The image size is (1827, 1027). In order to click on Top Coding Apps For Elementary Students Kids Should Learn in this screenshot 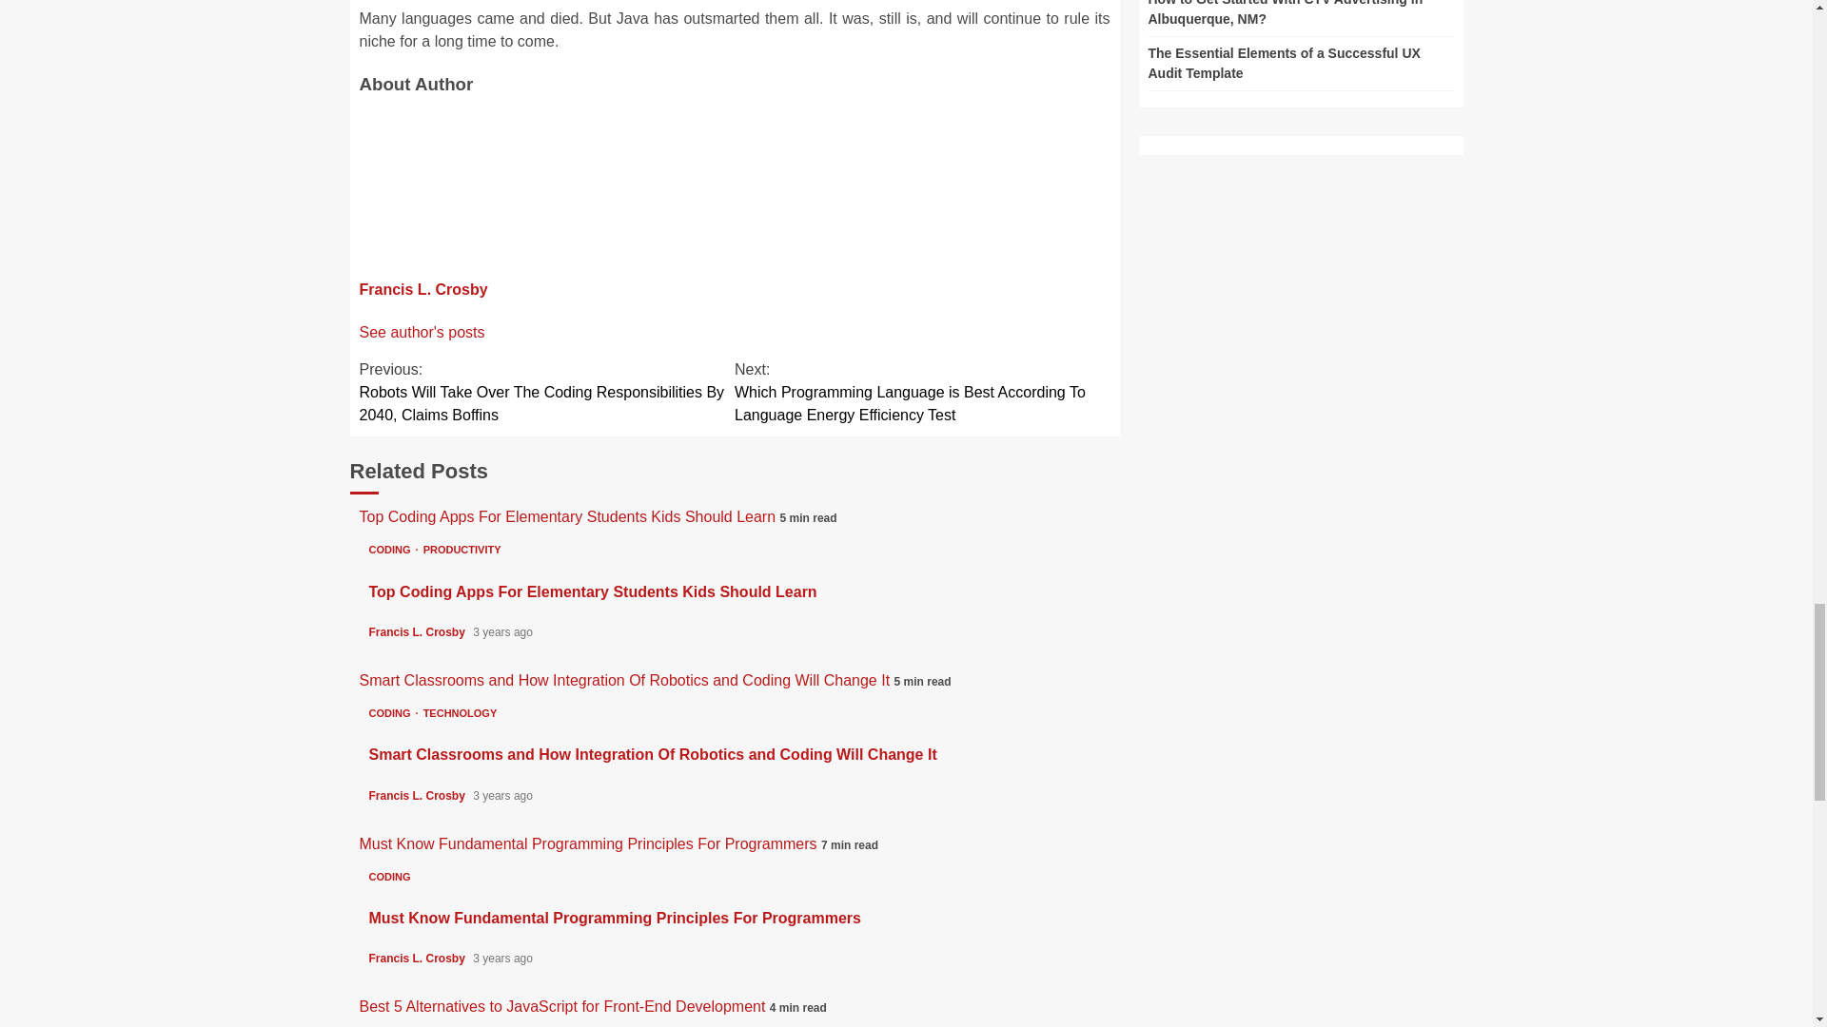, I will do `click(569, 515)`.